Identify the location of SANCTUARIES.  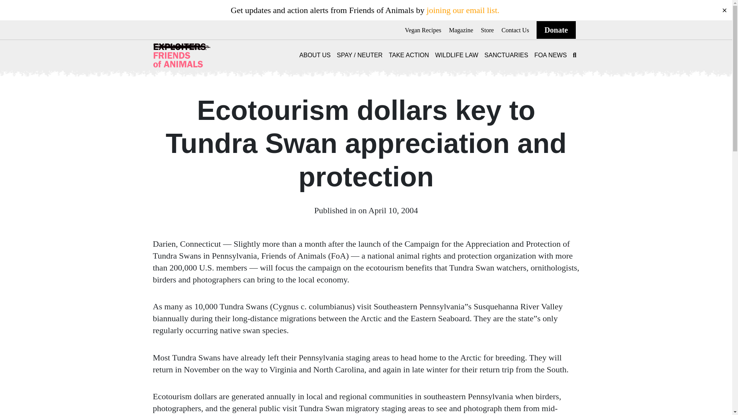
(506, 55).